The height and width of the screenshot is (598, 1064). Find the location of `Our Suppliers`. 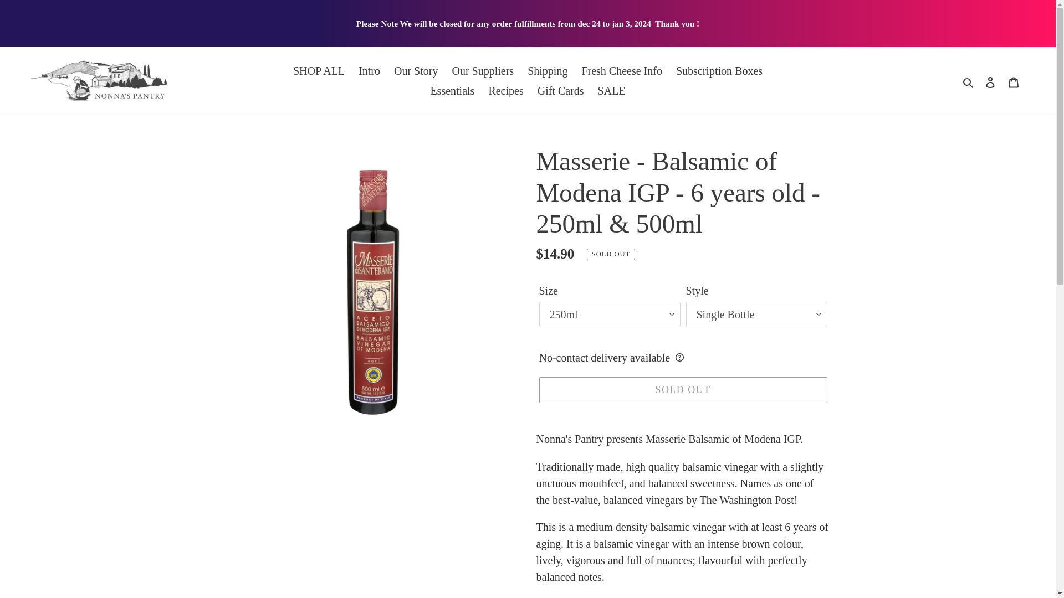

Our Suppliers is located at coordinates (482, 71).